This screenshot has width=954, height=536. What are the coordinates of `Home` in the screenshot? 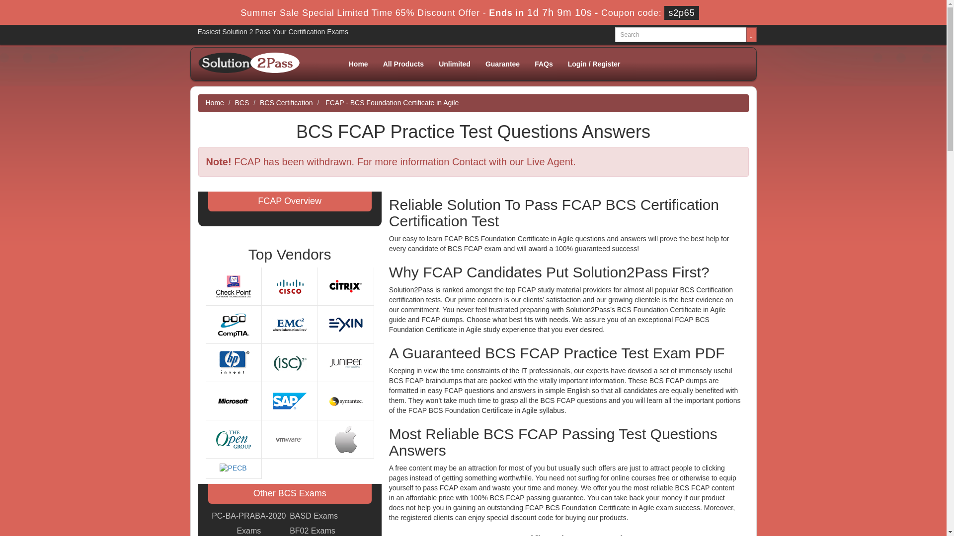 It's located at (359, 64).